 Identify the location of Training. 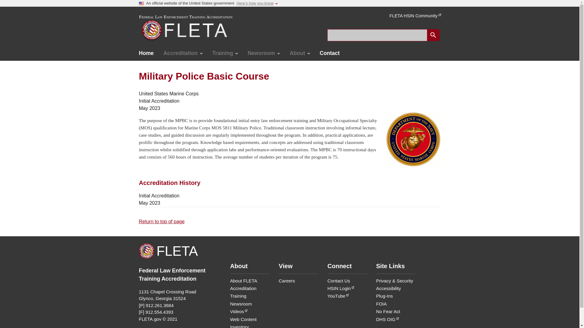
(67, 53).